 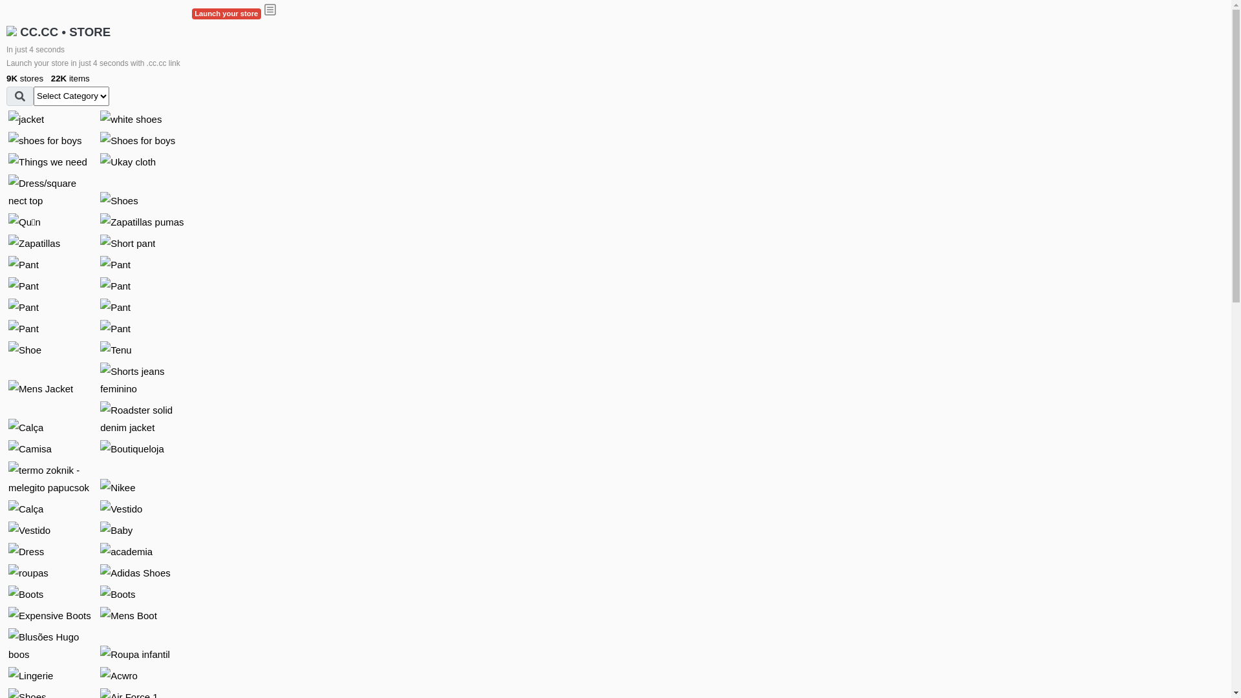 I want to click on Pant, so click(x=115, y=328).